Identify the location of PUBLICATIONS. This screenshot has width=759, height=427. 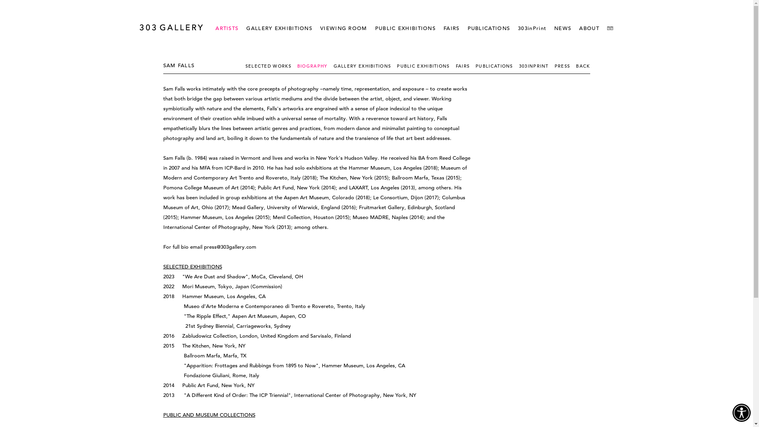
(489, 28).